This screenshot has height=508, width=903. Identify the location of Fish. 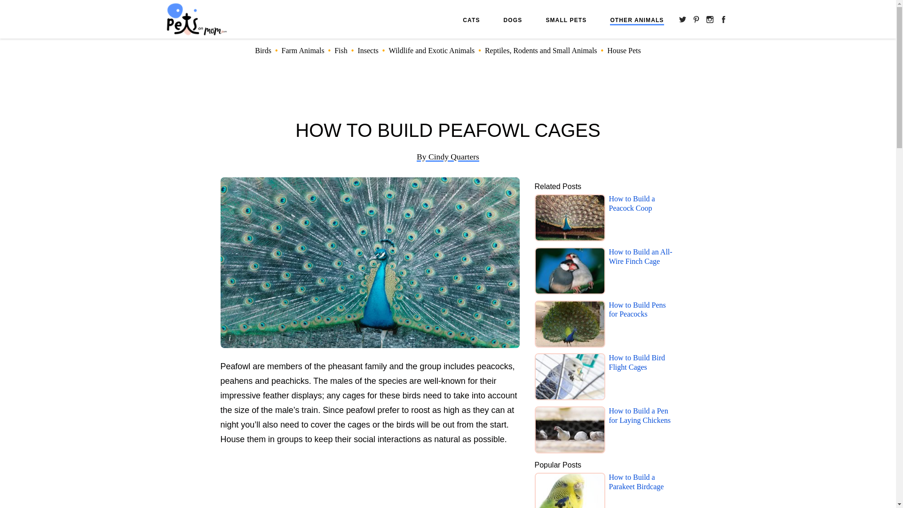
(341, 50).